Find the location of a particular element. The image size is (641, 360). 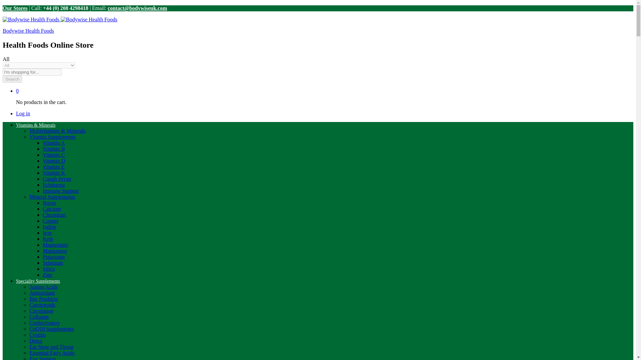

1 is located at coordinates (317, 228).